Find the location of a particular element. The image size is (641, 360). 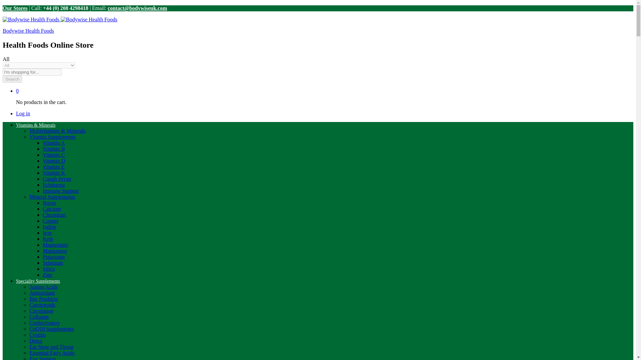

1 is located at coordinates (317, 228).